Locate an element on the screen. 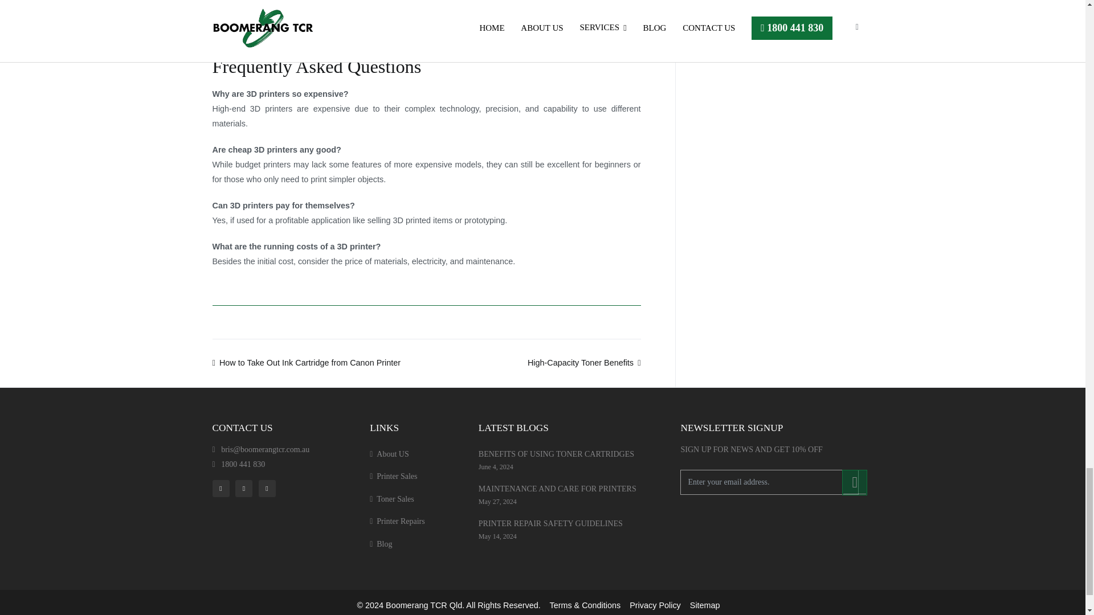 Image resolution: width=1094 pixels, height=615 pixels. High-Capacity Toner Benefits is located at coordinates (584, 362).